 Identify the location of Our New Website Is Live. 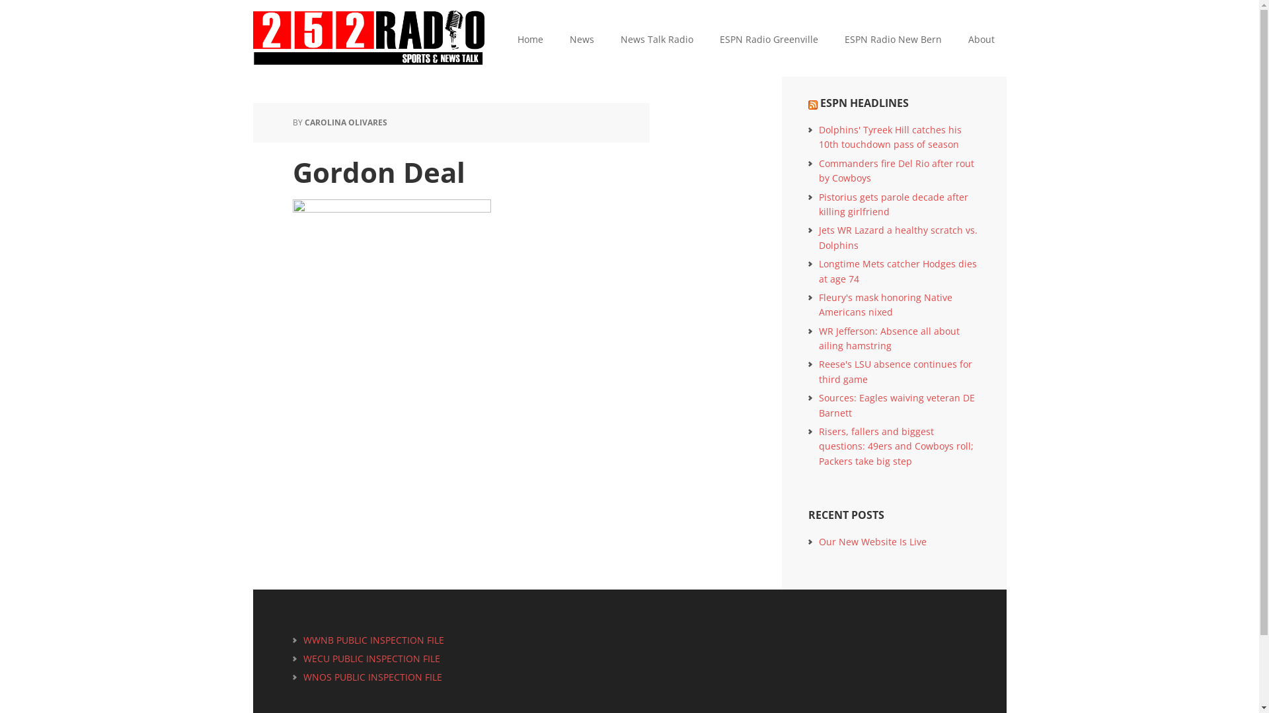
(872, 541).